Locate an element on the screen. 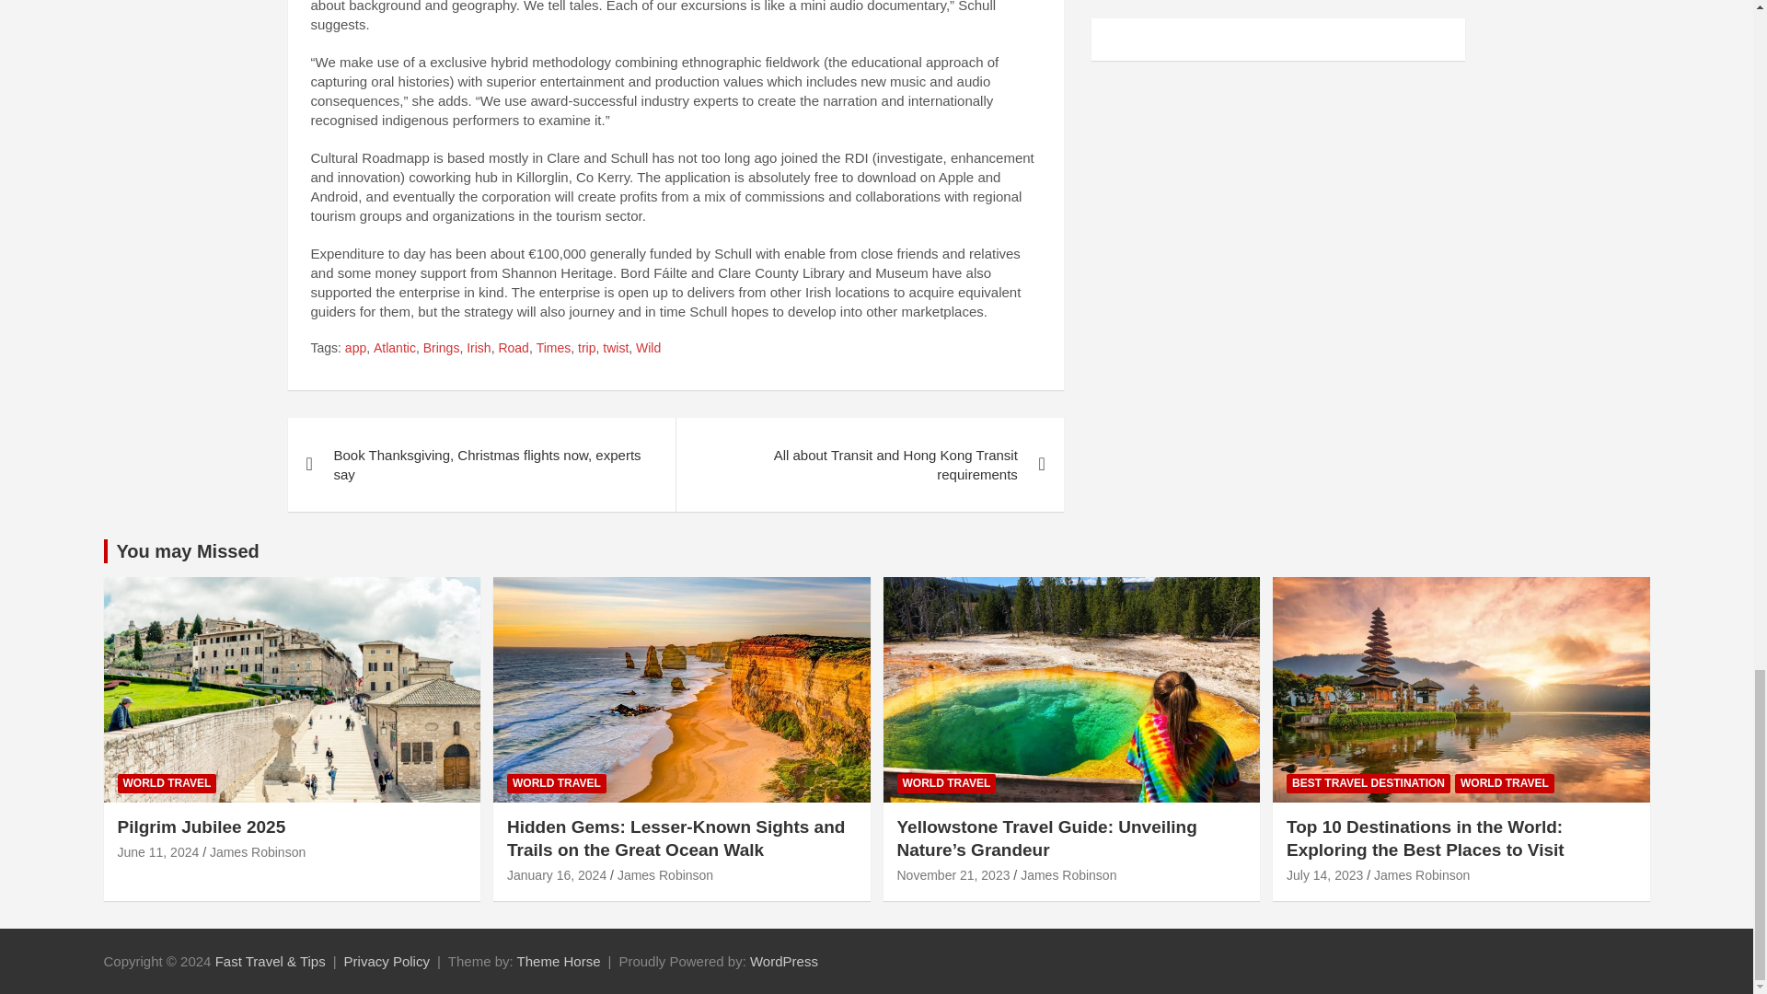 The height and width of the screenshot is (994, 1767). app is located at coordinates (355, 348).